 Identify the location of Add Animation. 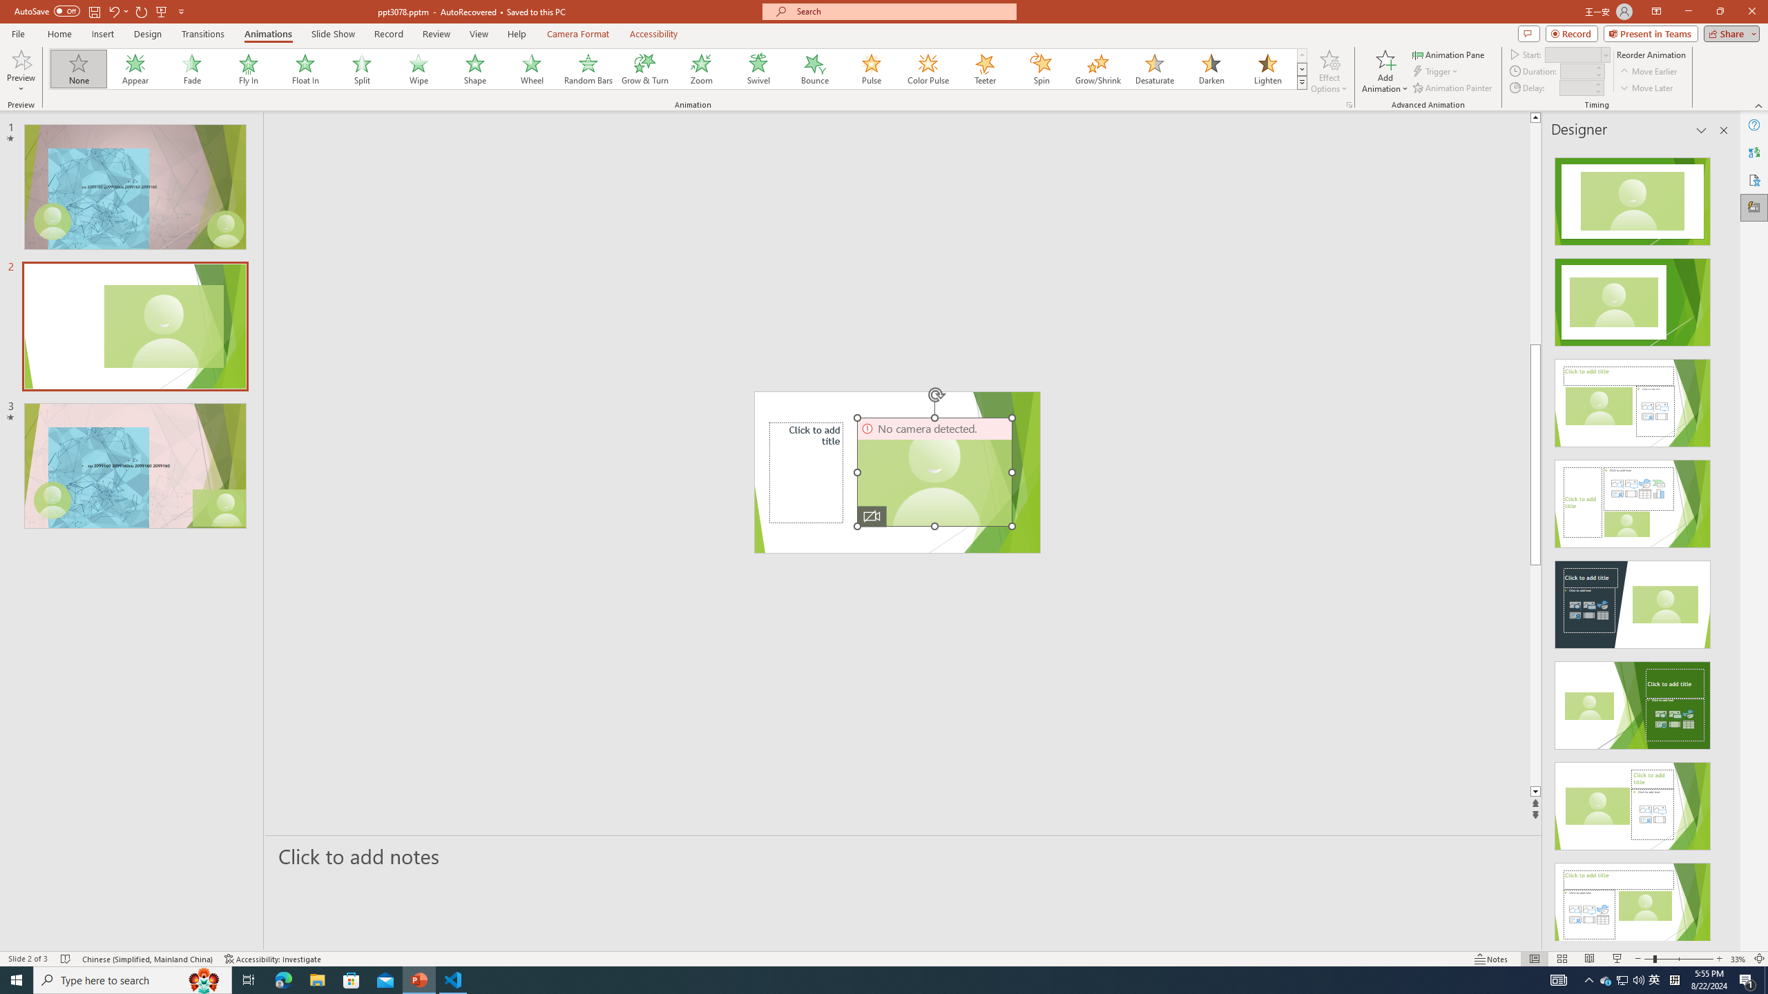
(1385, 71).